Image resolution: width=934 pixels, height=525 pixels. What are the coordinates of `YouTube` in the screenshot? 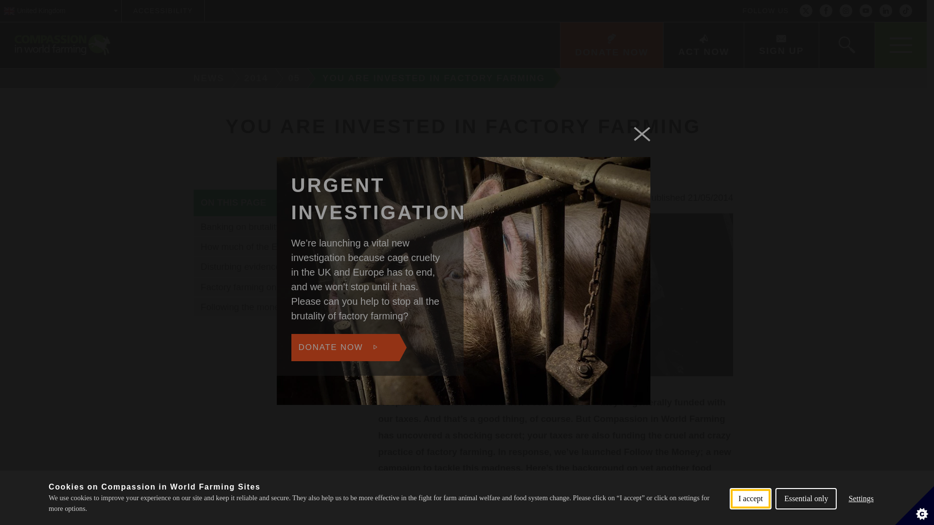 It's located at (866, 11).